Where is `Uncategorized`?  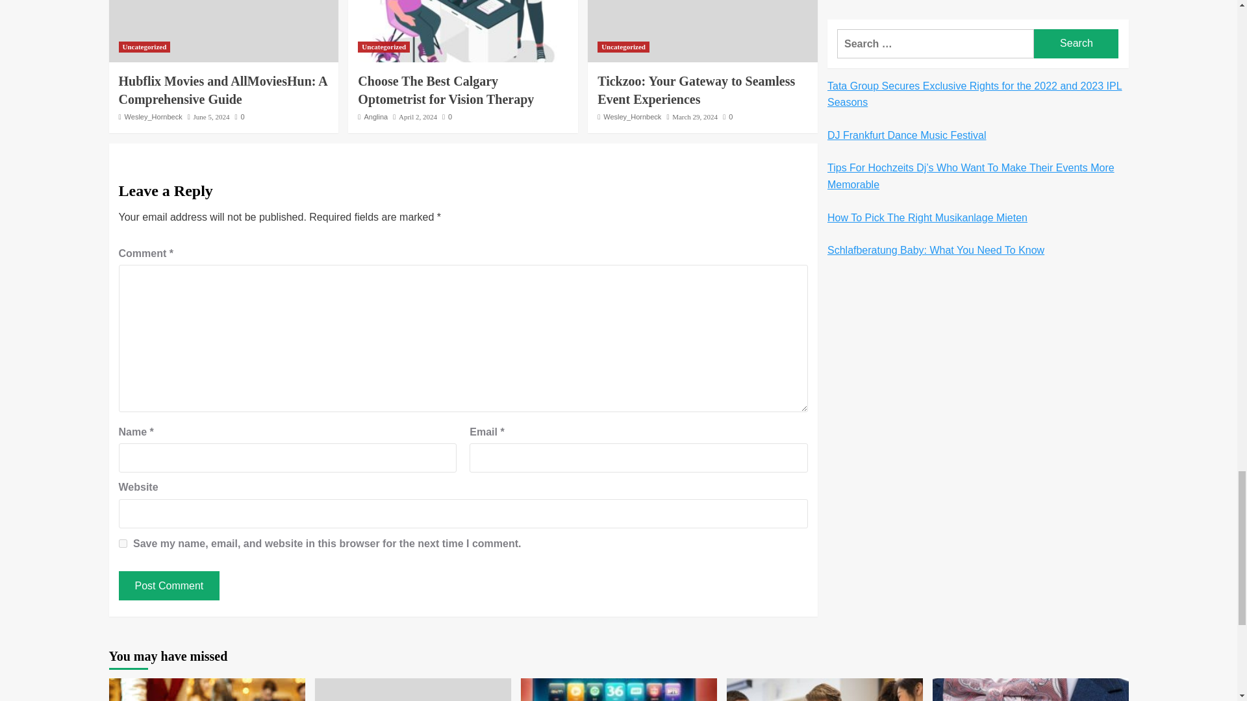
Uncategorized is located at coordinates (623, 47).